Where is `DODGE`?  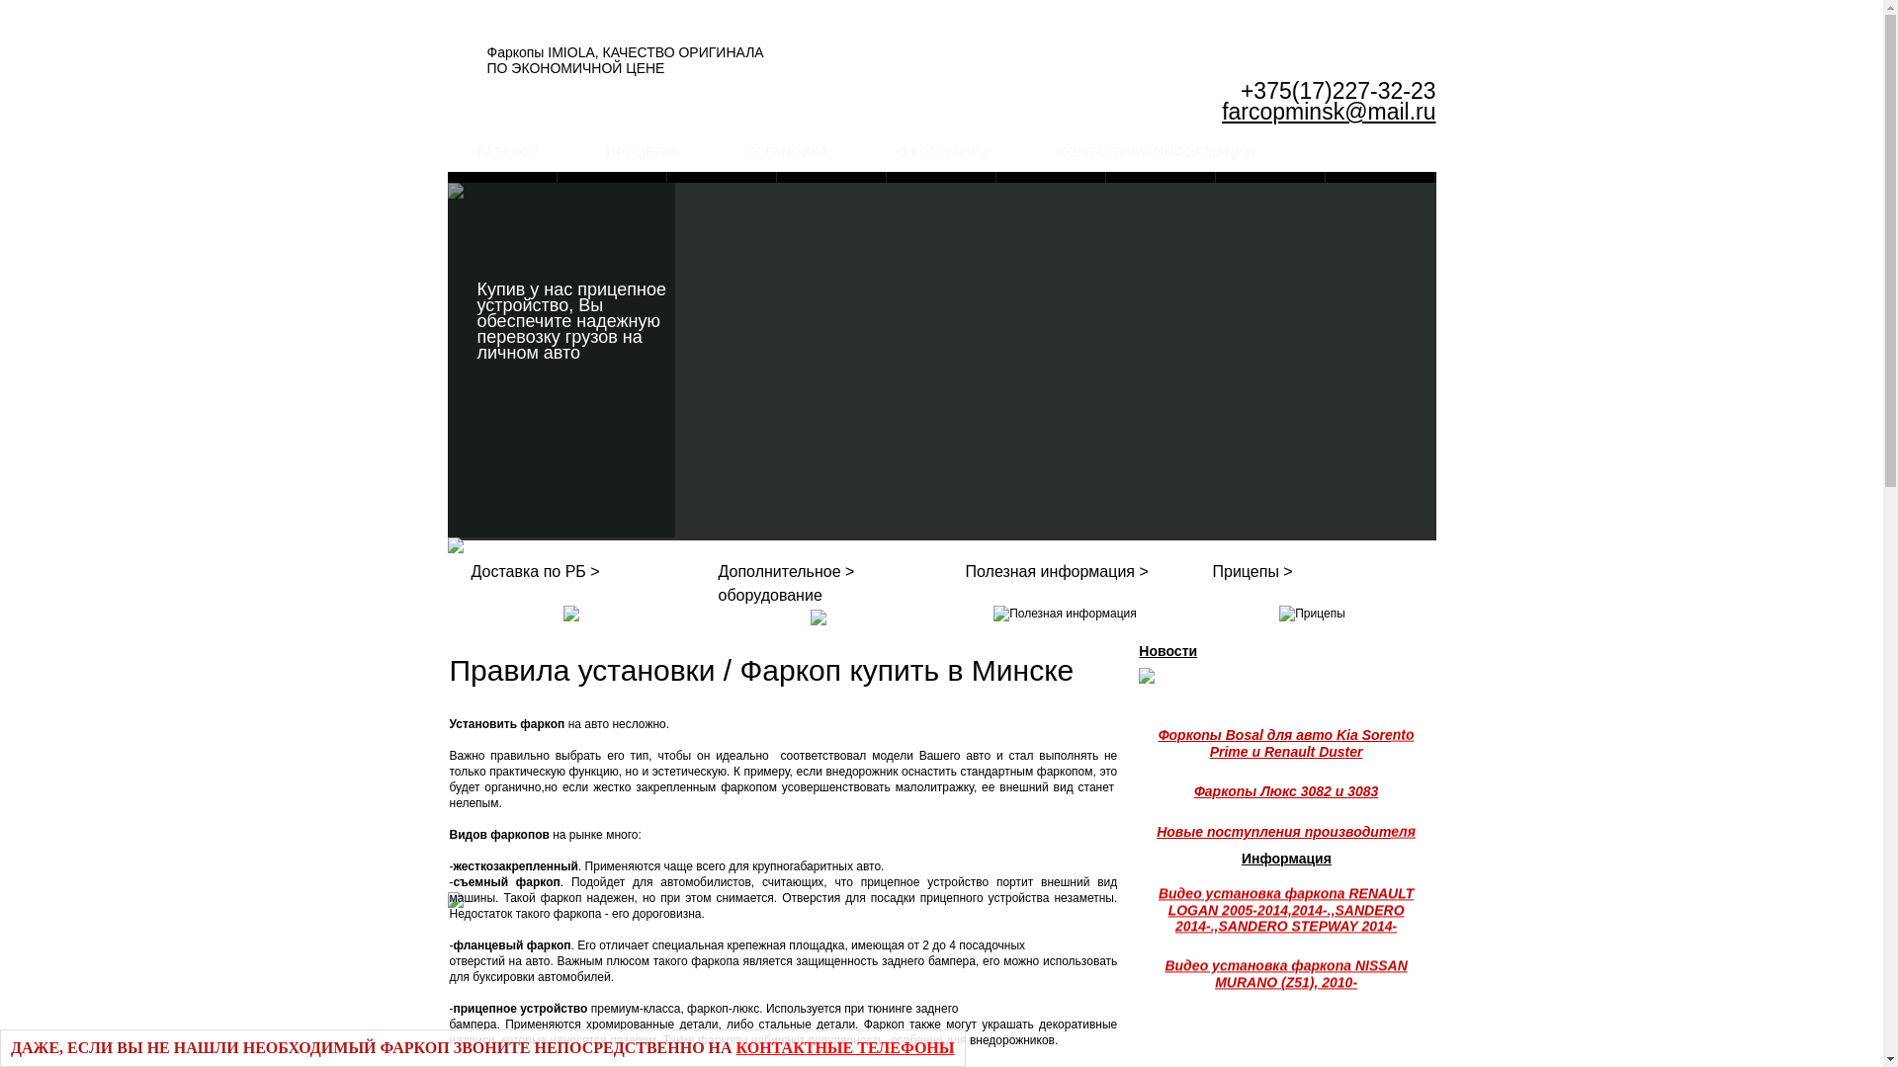 DODGE is located at coordinates (1271, 193).